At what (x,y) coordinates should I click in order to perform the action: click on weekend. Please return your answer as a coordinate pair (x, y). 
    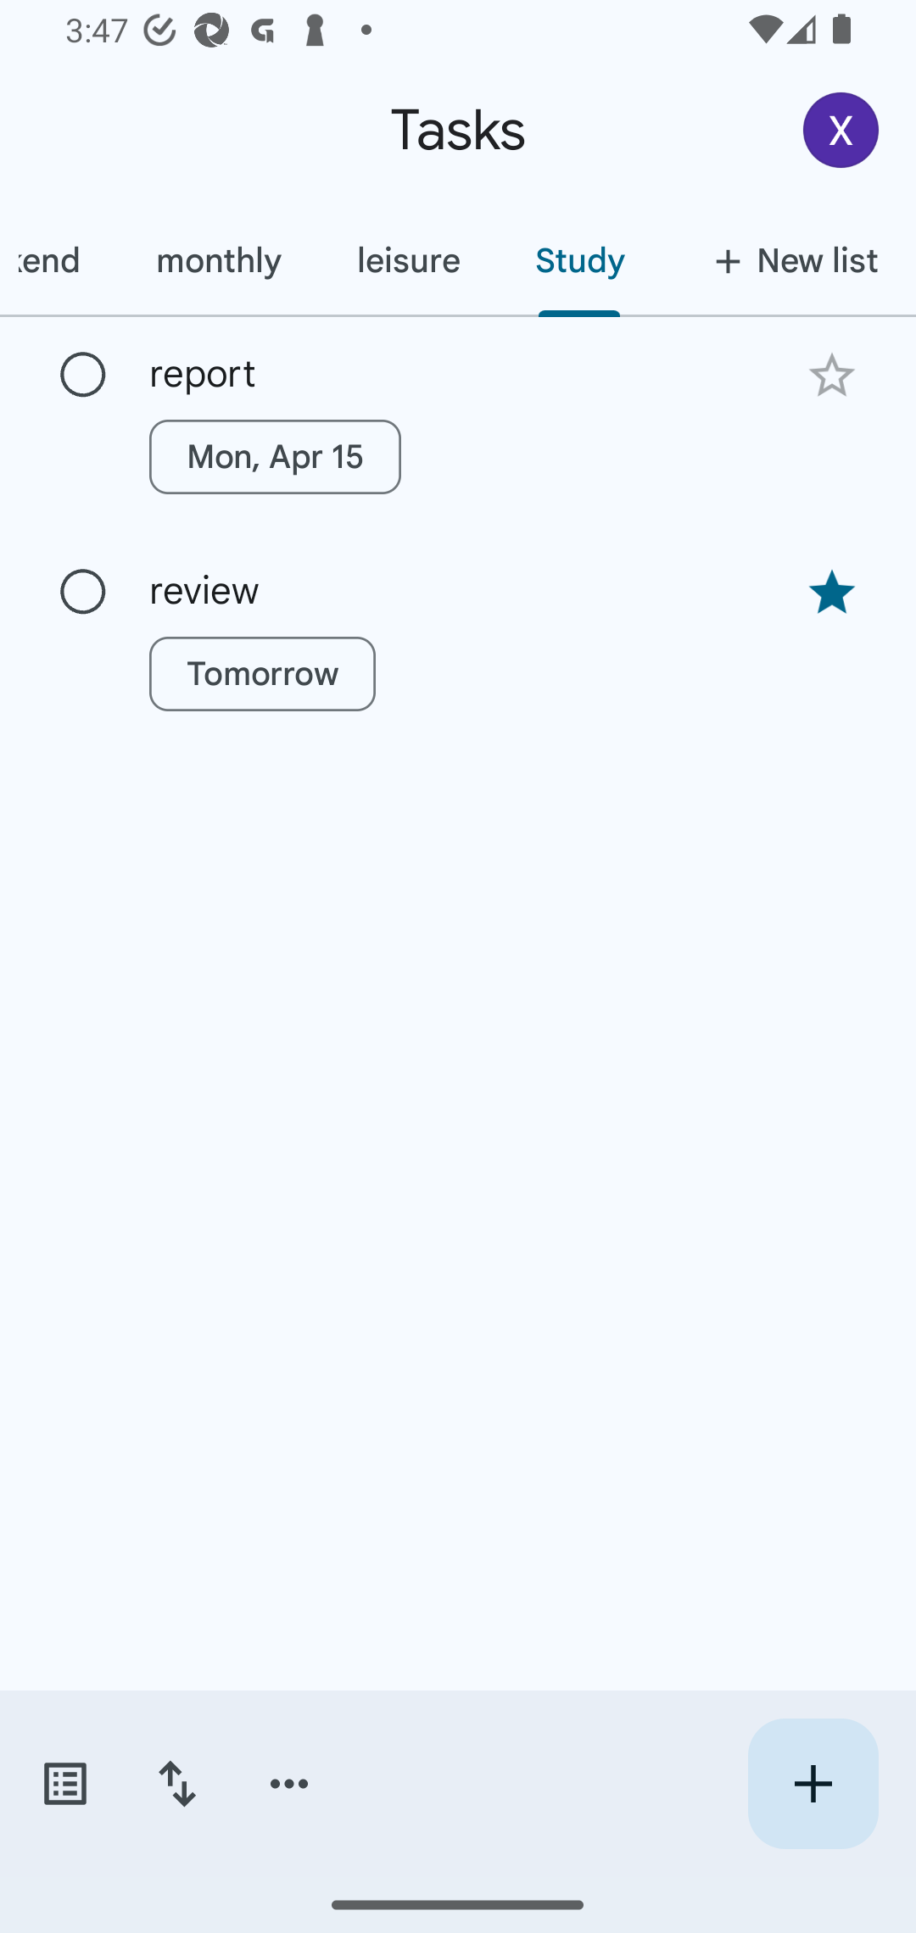
    Looking at the image, I should click on (59, 260).